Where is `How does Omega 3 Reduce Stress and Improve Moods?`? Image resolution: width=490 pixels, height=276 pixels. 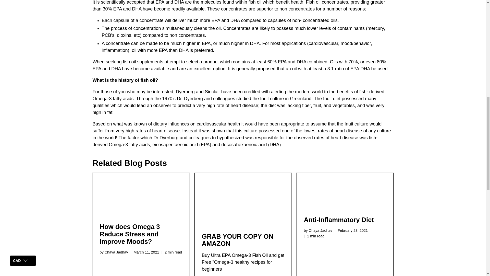 How does Omega 3 Reduce Stress and Improve Moods? is located at coordinates (129, 234).